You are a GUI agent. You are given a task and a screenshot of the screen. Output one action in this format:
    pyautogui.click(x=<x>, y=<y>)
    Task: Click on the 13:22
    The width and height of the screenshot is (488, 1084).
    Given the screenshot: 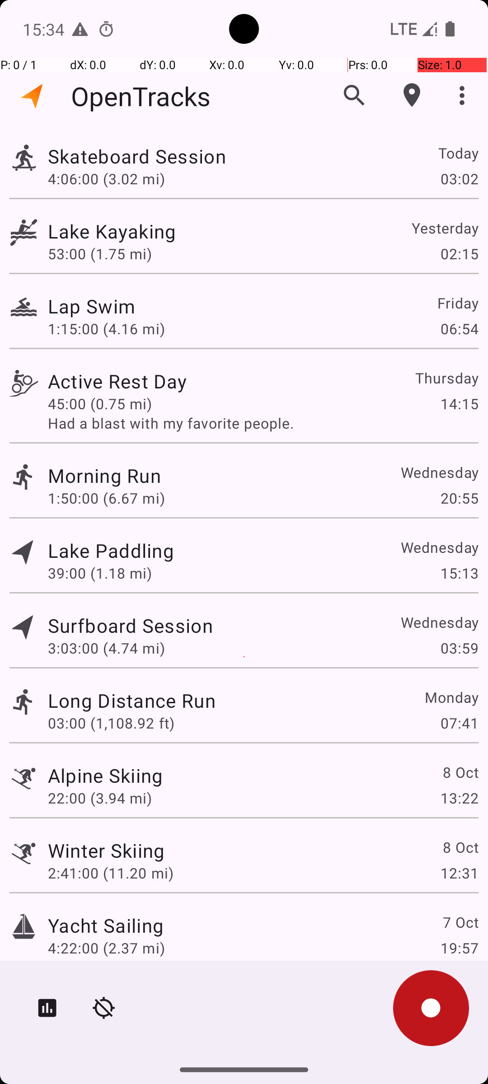 What is the action you would take?
    pyautogui.click(x=459, y=798)
    